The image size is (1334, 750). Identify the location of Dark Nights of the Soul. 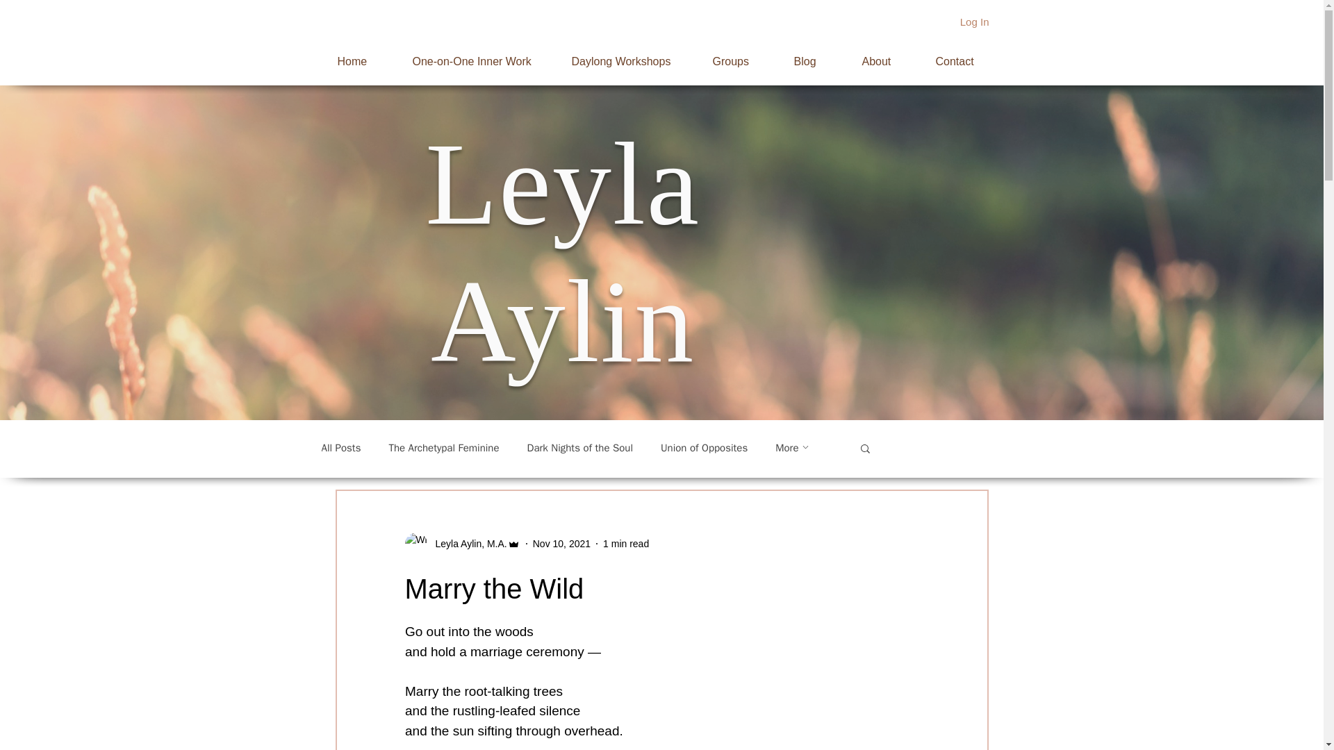
(580, 448).